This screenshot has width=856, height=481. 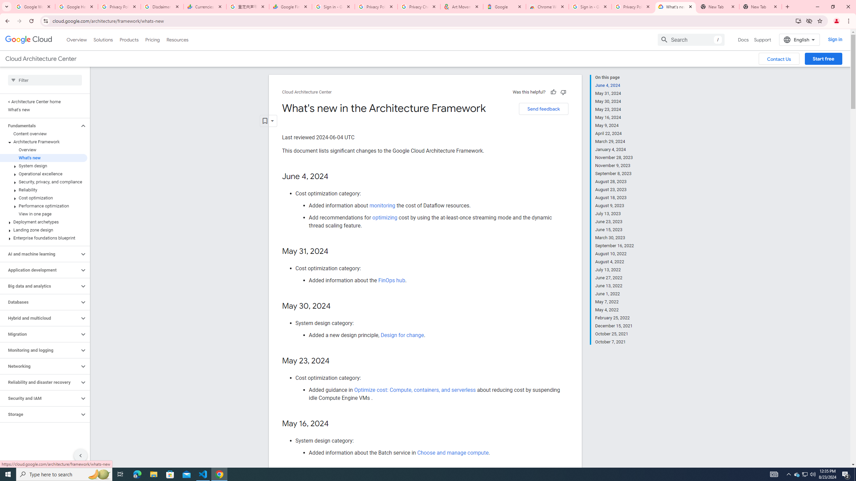 I want to click on June 13, 2022, so click(x=615, y=286).